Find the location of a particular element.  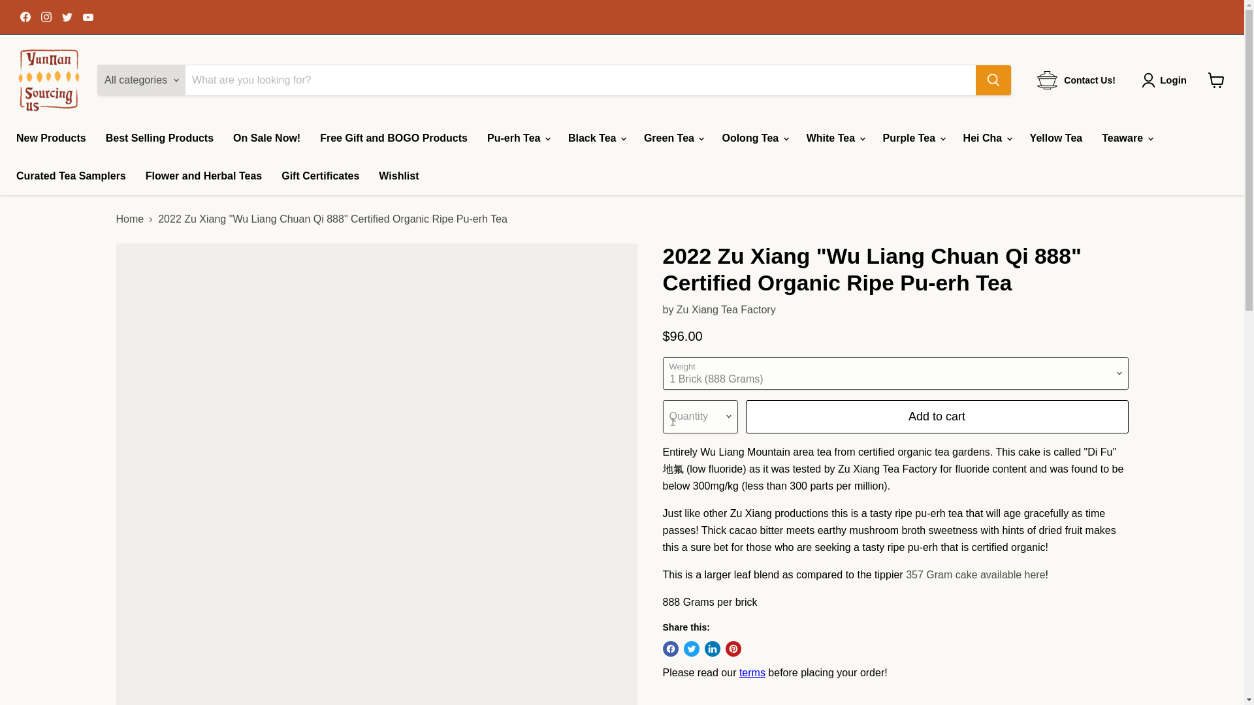

Best Selling Products is located at coordinates (159, 138).